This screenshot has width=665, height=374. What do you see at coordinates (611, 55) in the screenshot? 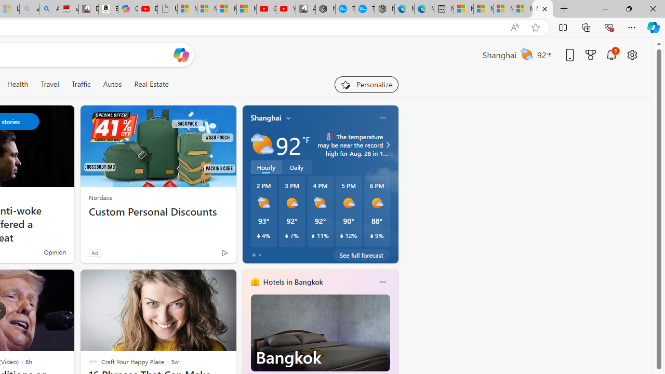
I see `Notifications` at bounding box center [611, 55].